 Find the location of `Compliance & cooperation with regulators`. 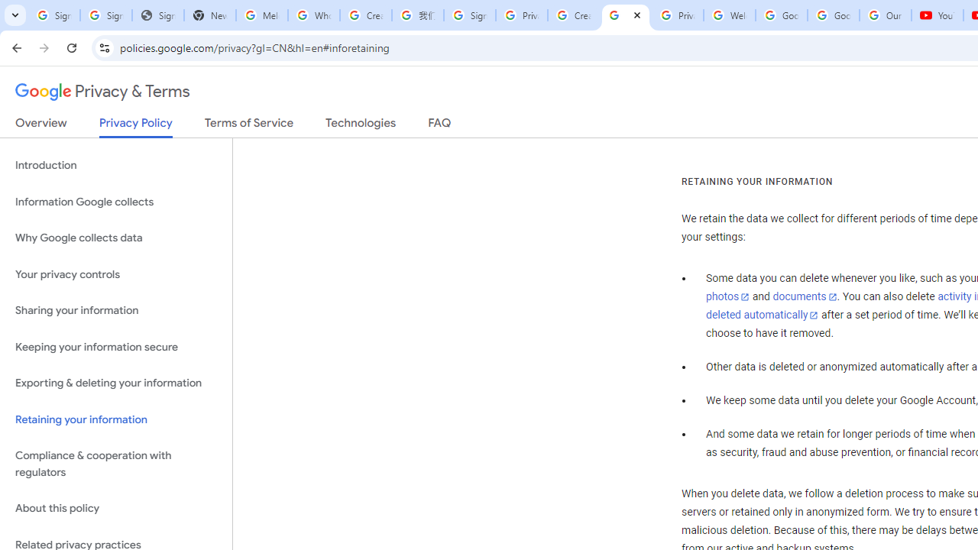

Compliance & cooperation with regulators is located at coordinates (116, 464).